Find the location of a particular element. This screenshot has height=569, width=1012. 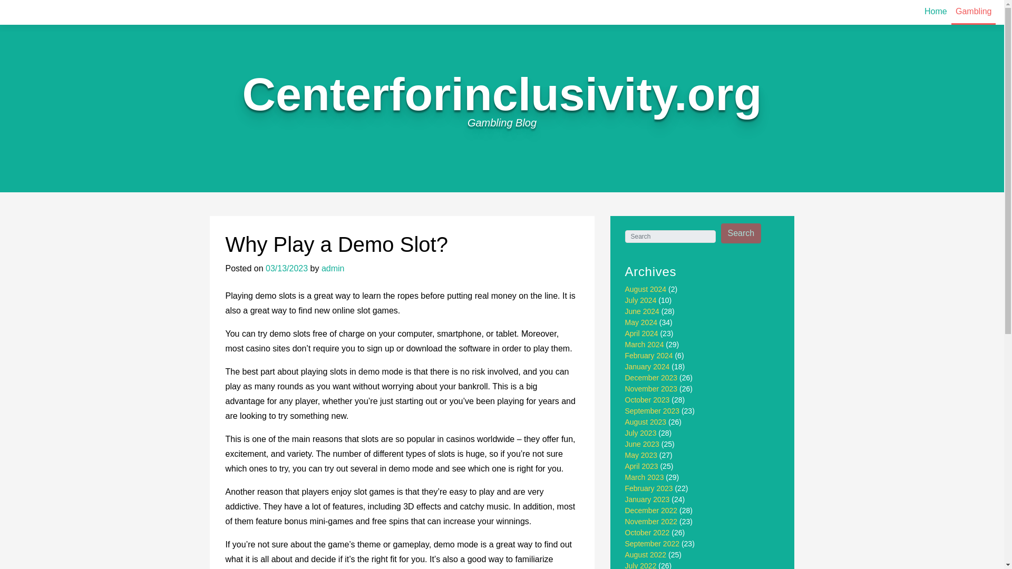

December 2023 is located at coordinates (651, 377).